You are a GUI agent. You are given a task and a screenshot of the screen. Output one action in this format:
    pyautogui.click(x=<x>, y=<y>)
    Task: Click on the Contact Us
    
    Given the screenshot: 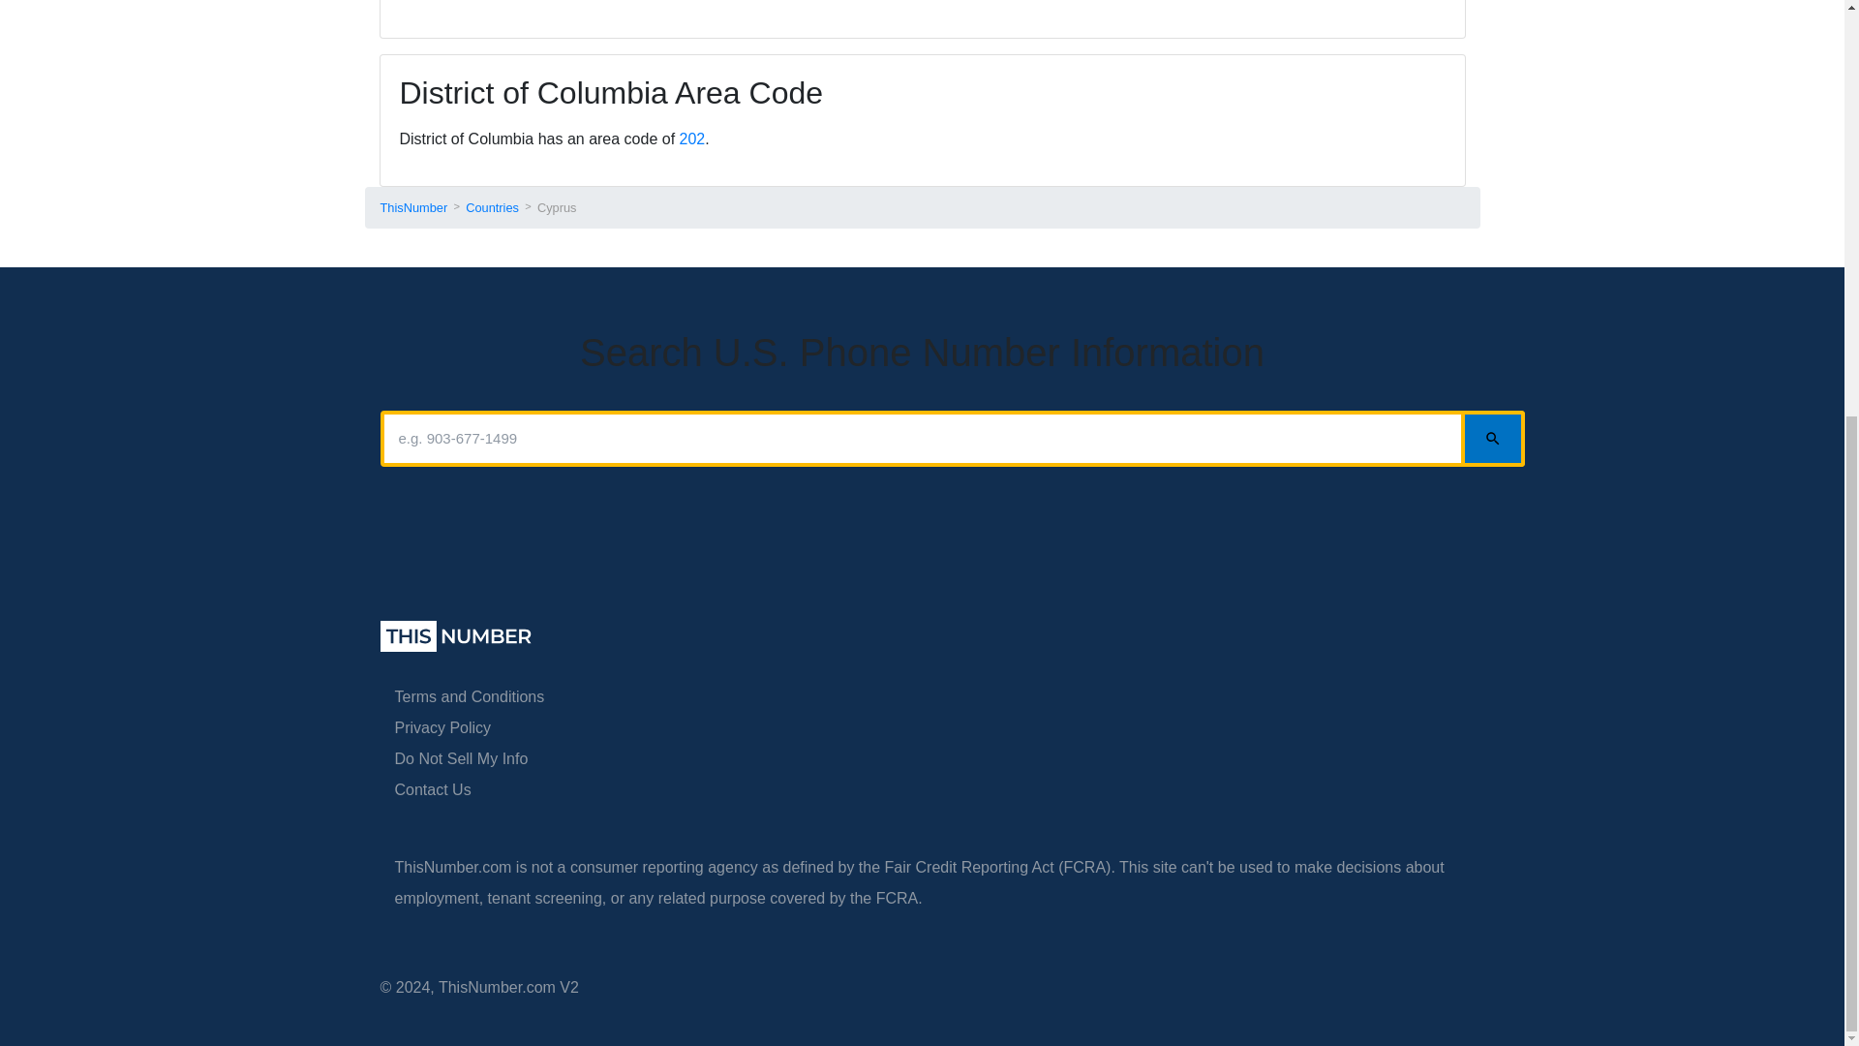 What is the action you would take?
    pyautogui.click(x=433, y=789)
    